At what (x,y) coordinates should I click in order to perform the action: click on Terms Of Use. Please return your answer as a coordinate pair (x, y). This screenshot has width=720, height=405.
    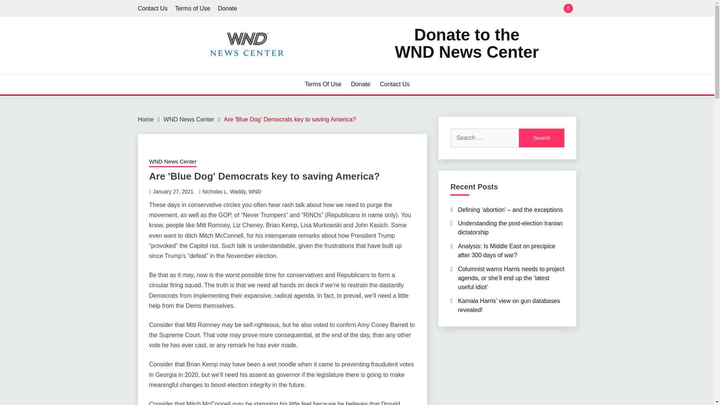
    Looking at the image, I should click on (323, 84).